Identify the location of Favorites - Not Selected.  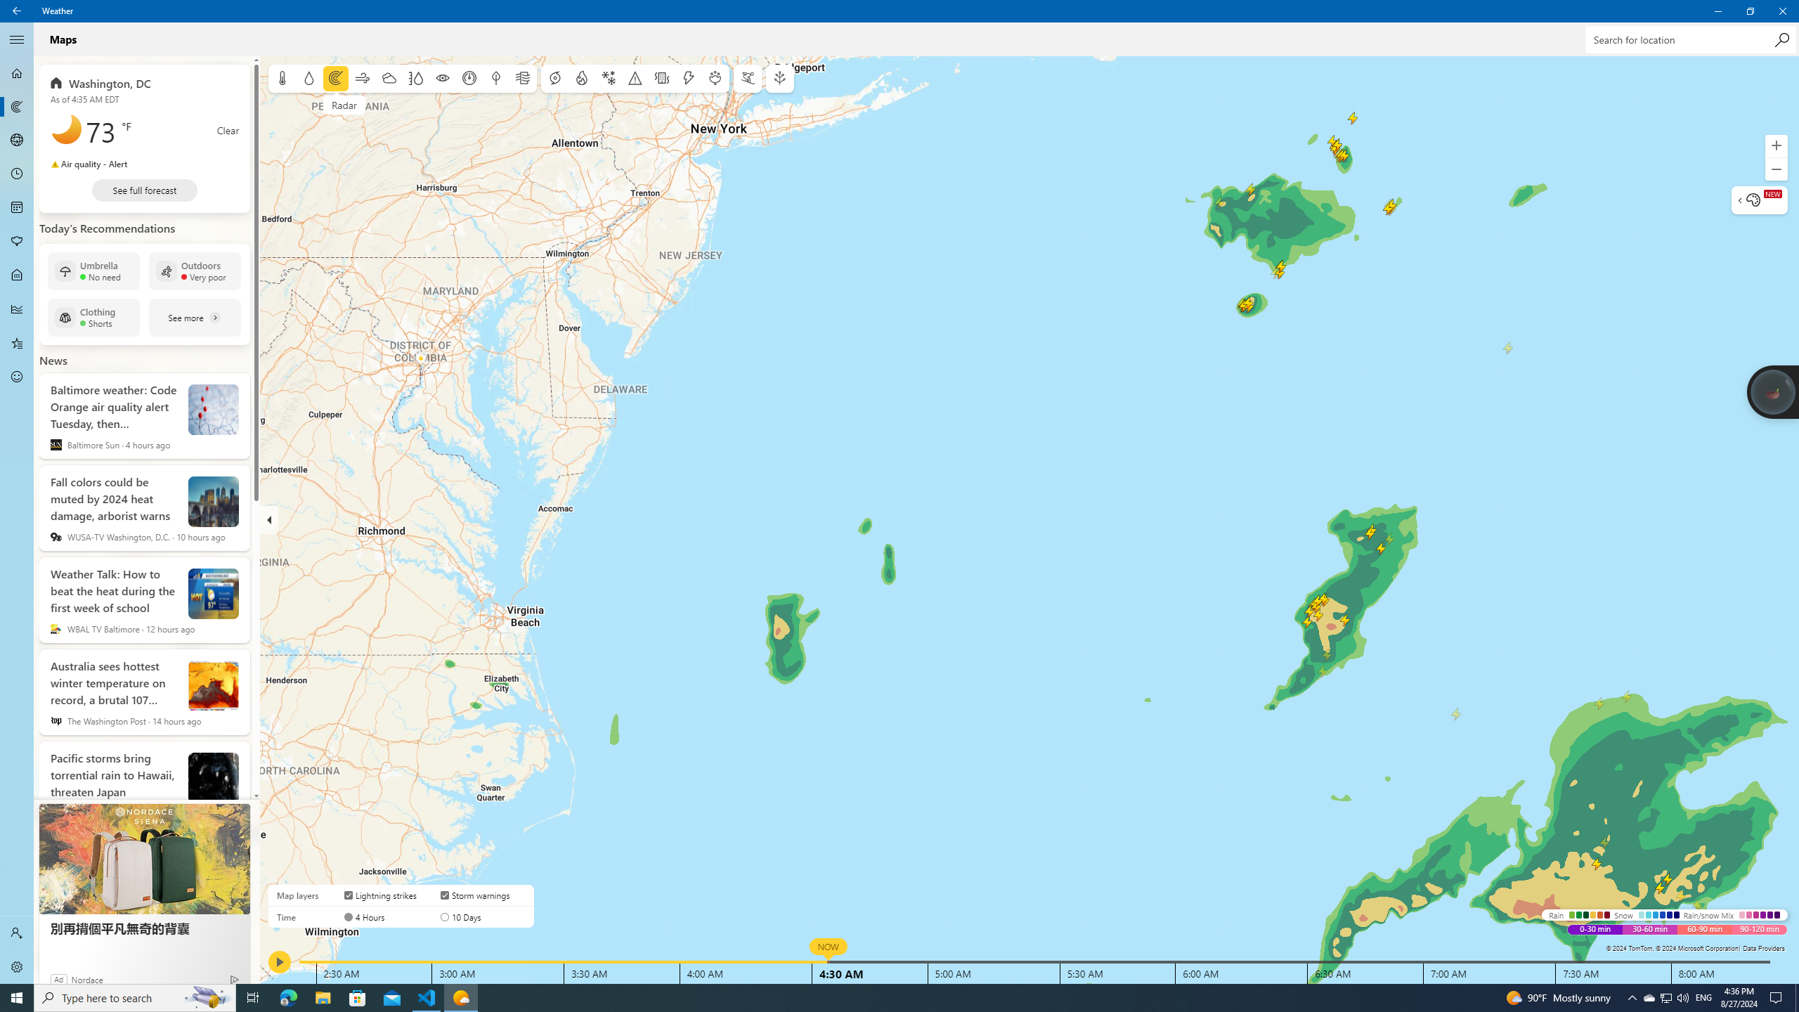
(17, 343).